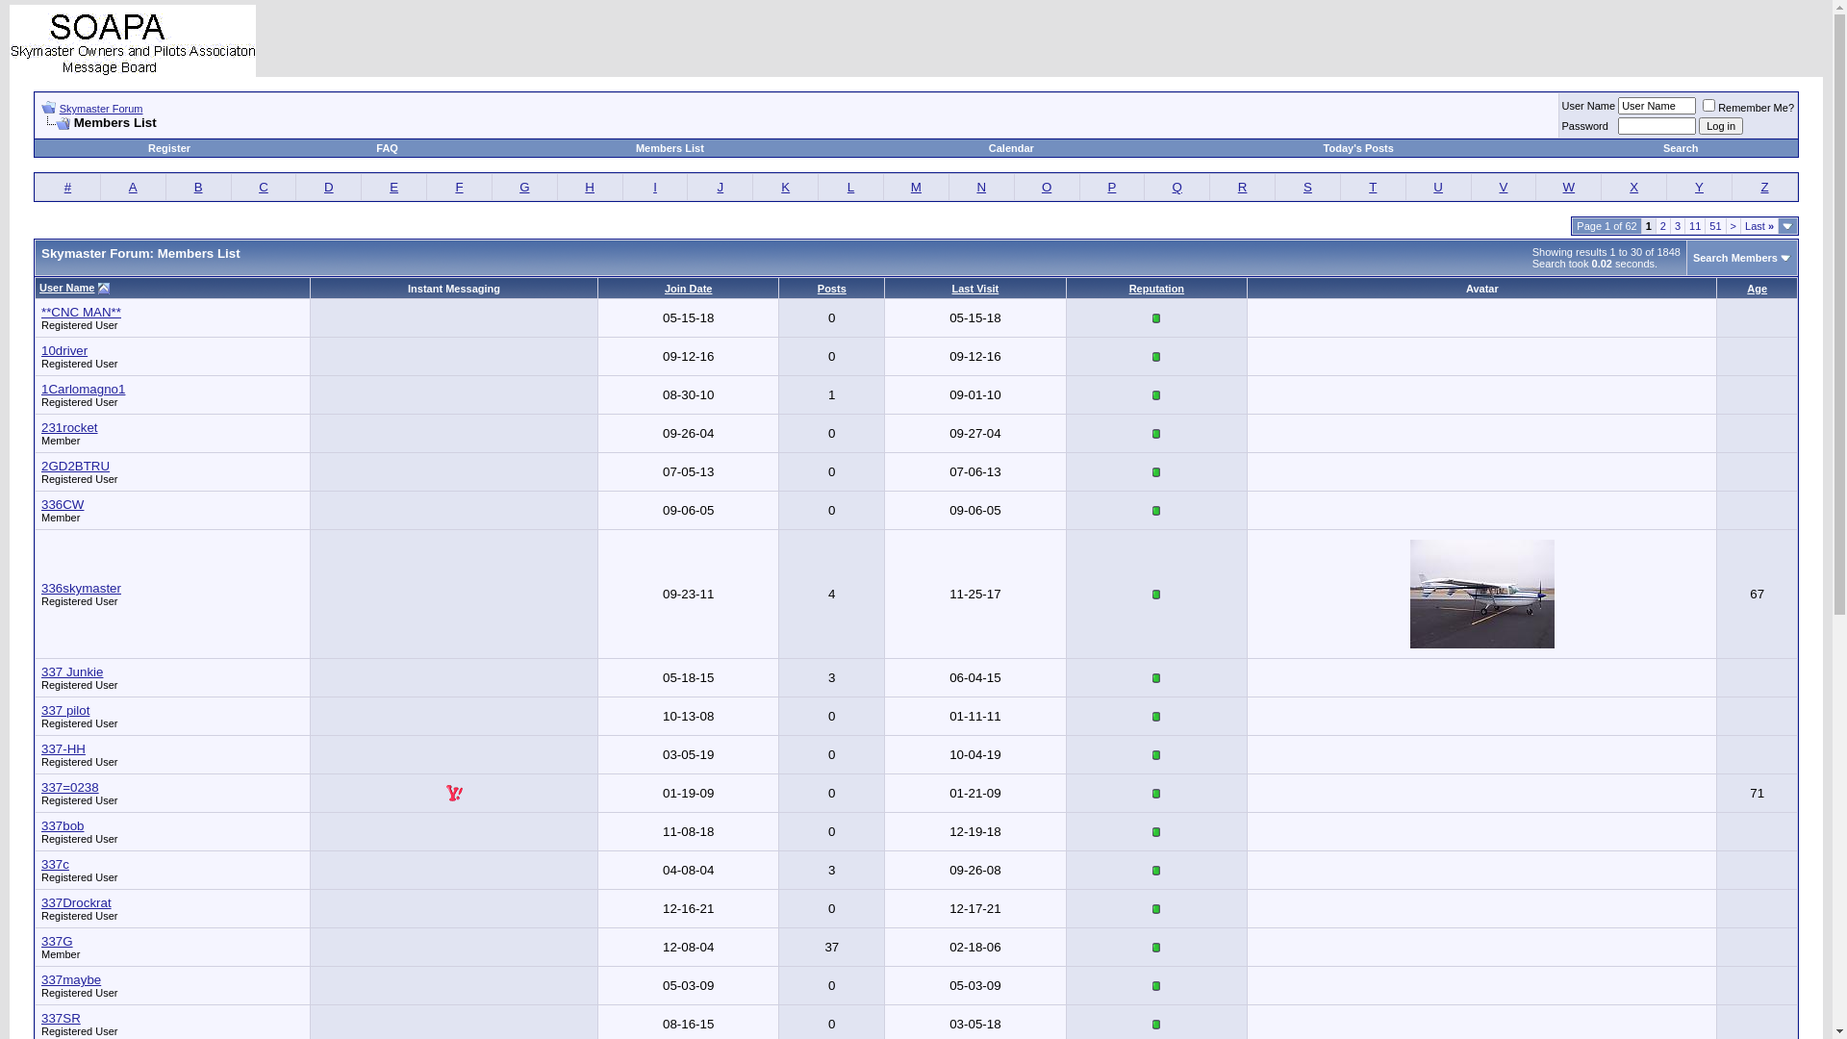 The height and width of the screenshot is (1039, 1847). What do you see at coordinates (1678, 226) in the screenshot?
I see `3` at bounding box center [1678, 226].